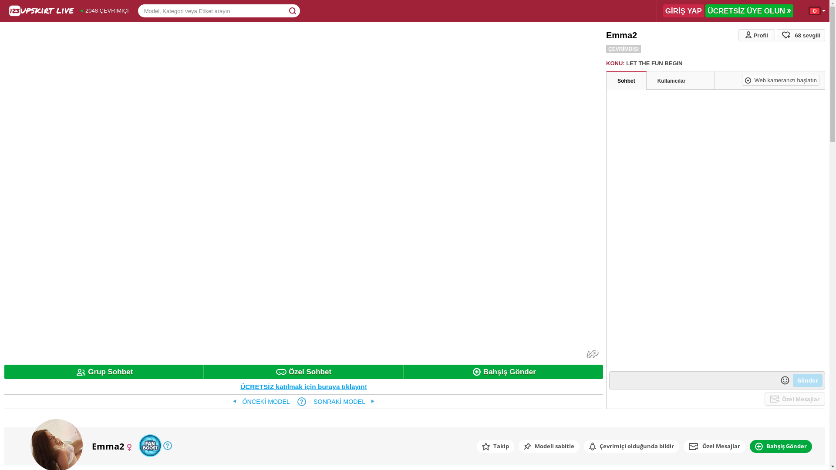  Describe the element at coordinates (757, 35) in the screenshot. I see `Profil` at that location.